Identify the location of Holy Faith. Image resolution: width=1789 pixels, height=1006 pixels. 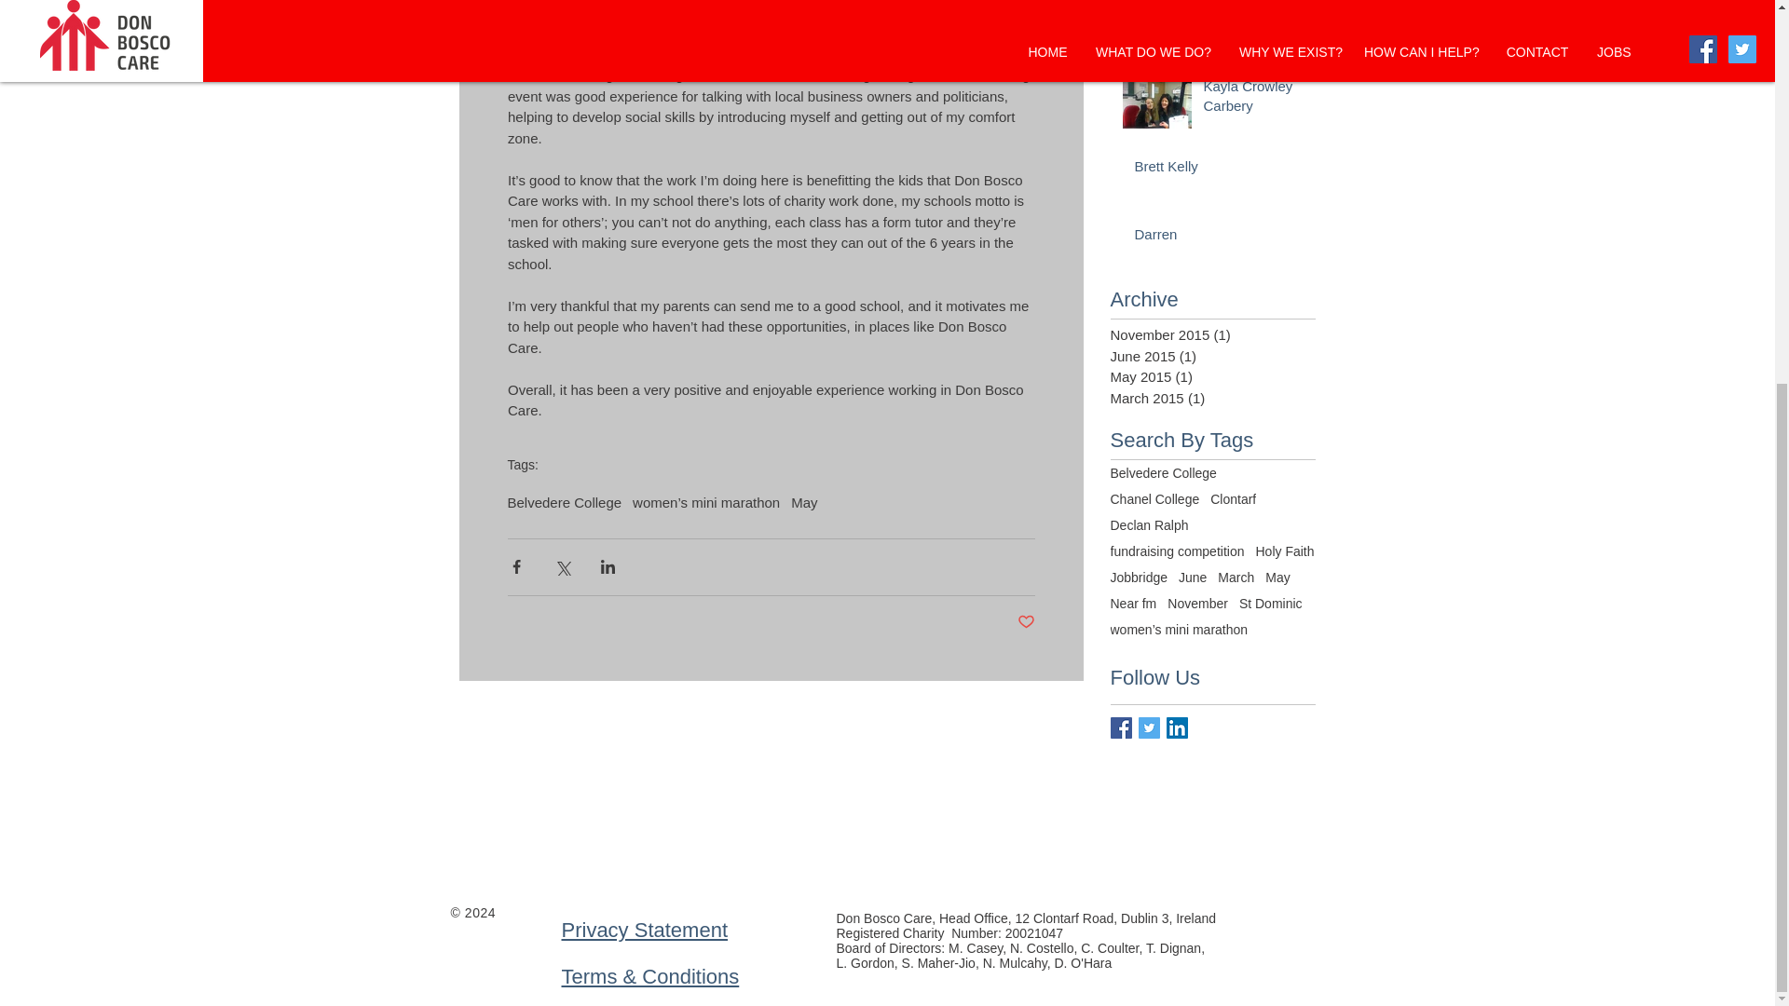
(1284, 551).